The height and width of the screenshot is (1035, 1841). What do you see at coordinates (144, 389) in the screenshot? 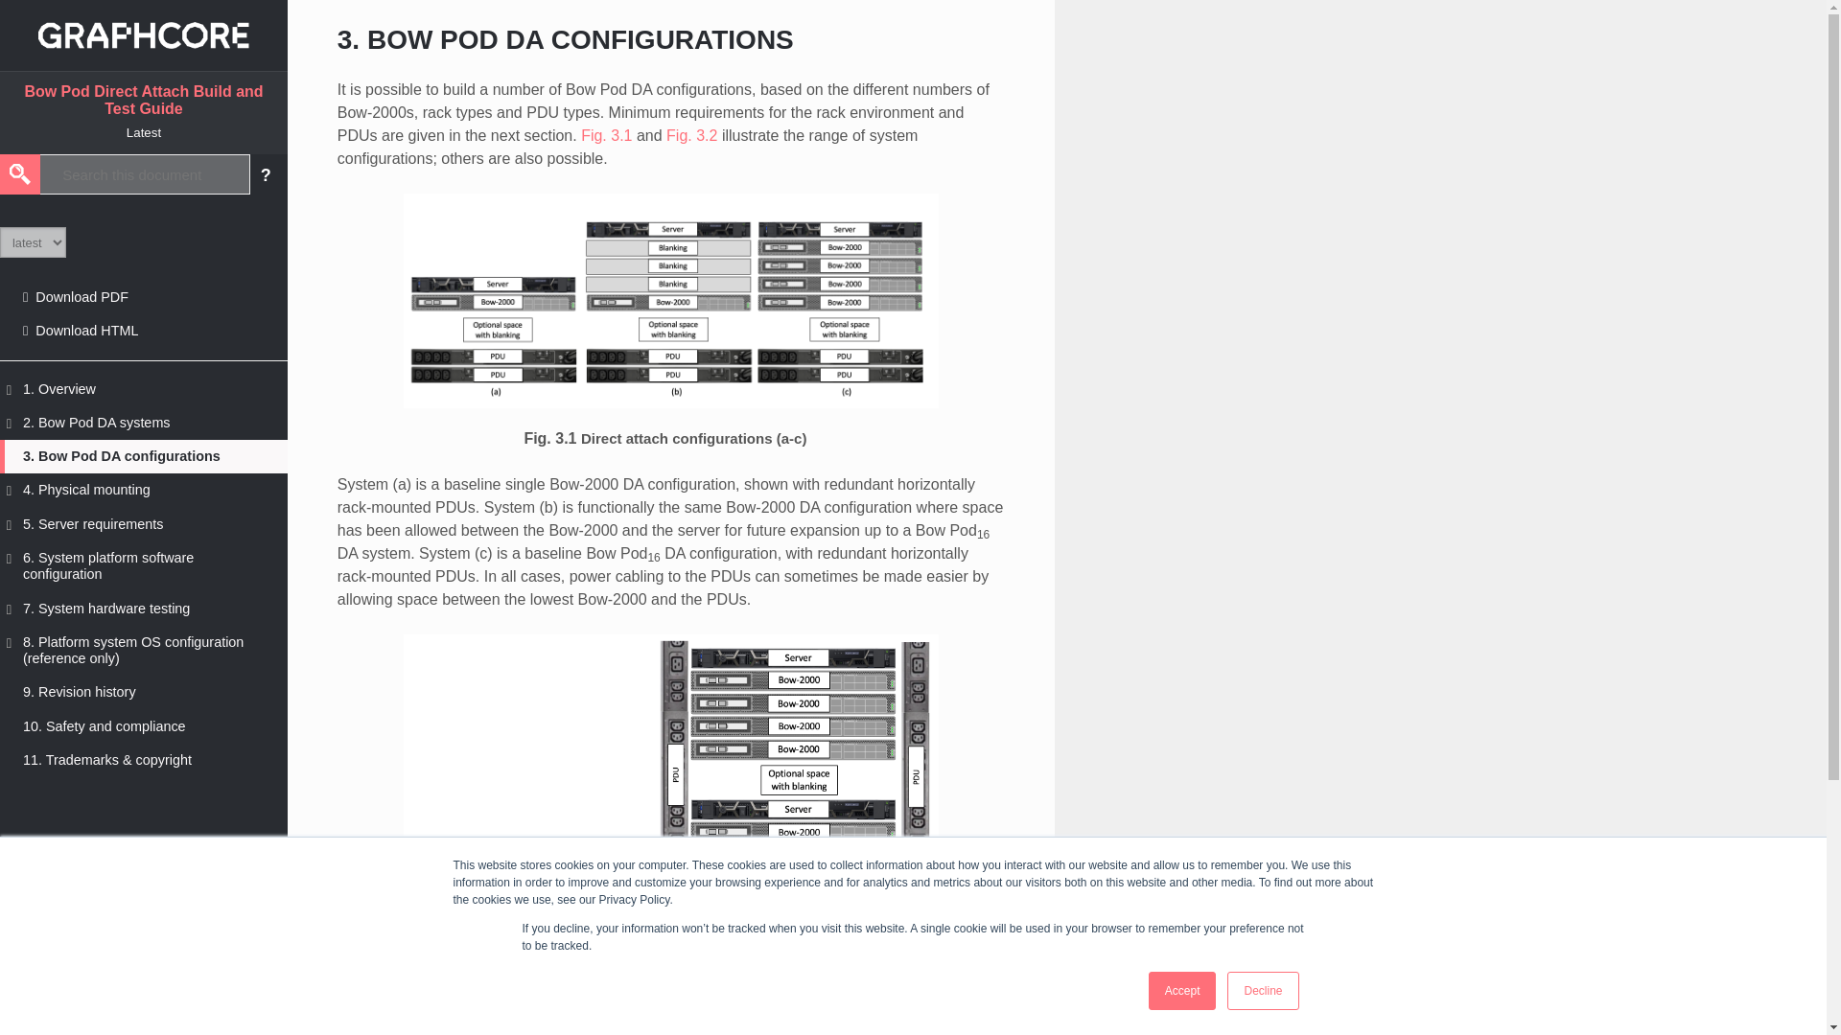
I see `1. Overview` at bounding box center [144, 389].